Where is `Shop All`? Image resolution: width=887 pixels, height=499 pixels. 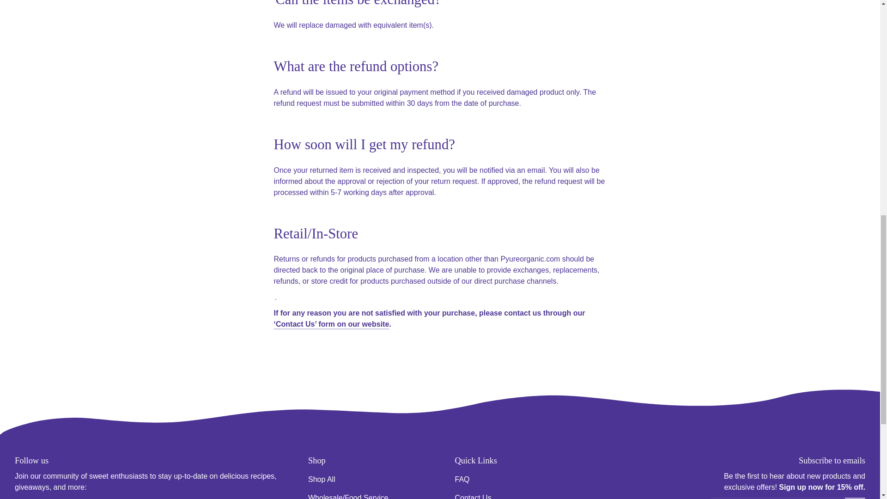
Shop All is located at coordinates (322, 480).